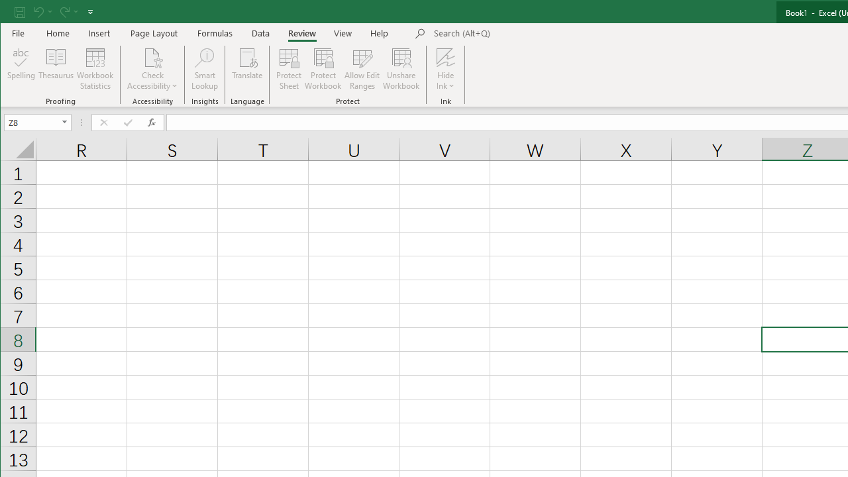 The image size is (848, 477). I want to click on Hide Ink, so click(445, 57).